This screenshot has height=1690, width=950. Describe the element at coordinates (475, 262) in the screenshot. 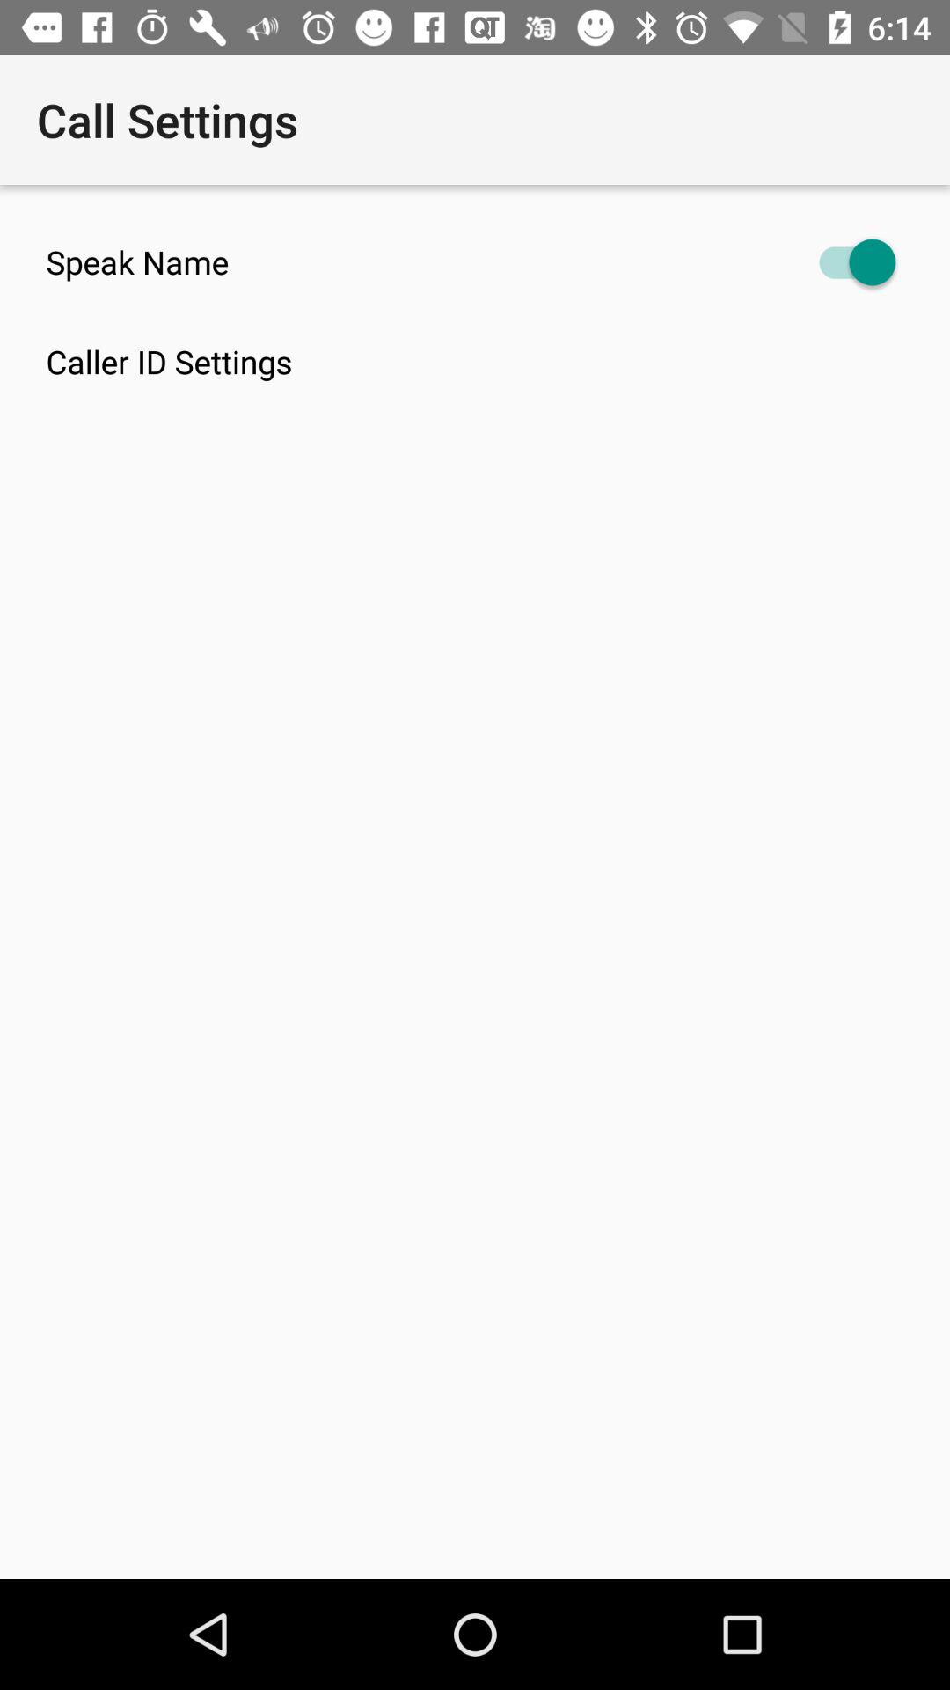

I see `press icon above caller id settings icon` at that location.